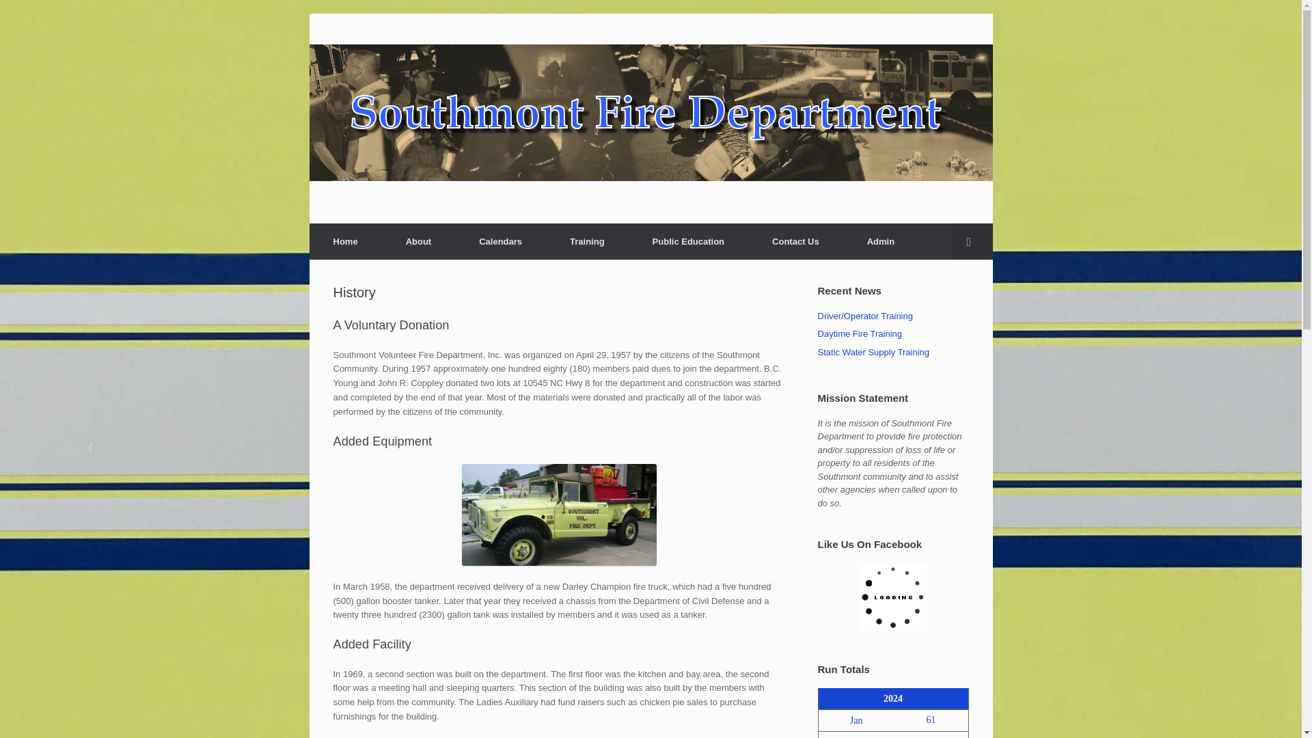 Image resolution: width=1312 pixels, height=738 pixels. Describe the element at coordinates (344, 242) in the screenshot. I see `Home` at that location.